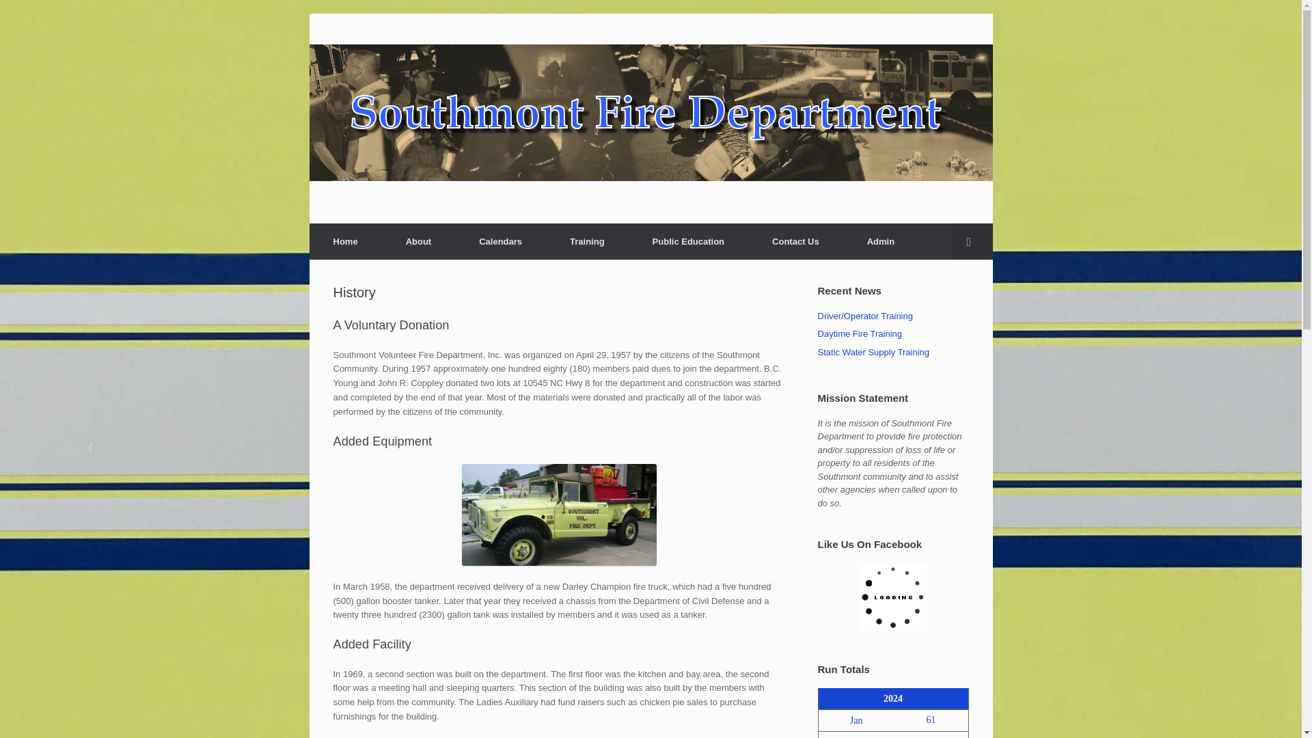 Image resolution: width=1312 pixels, height=738 pixels. Describe the element at coordinates (344, 242) in the screenshot. I see `Home` at that location.